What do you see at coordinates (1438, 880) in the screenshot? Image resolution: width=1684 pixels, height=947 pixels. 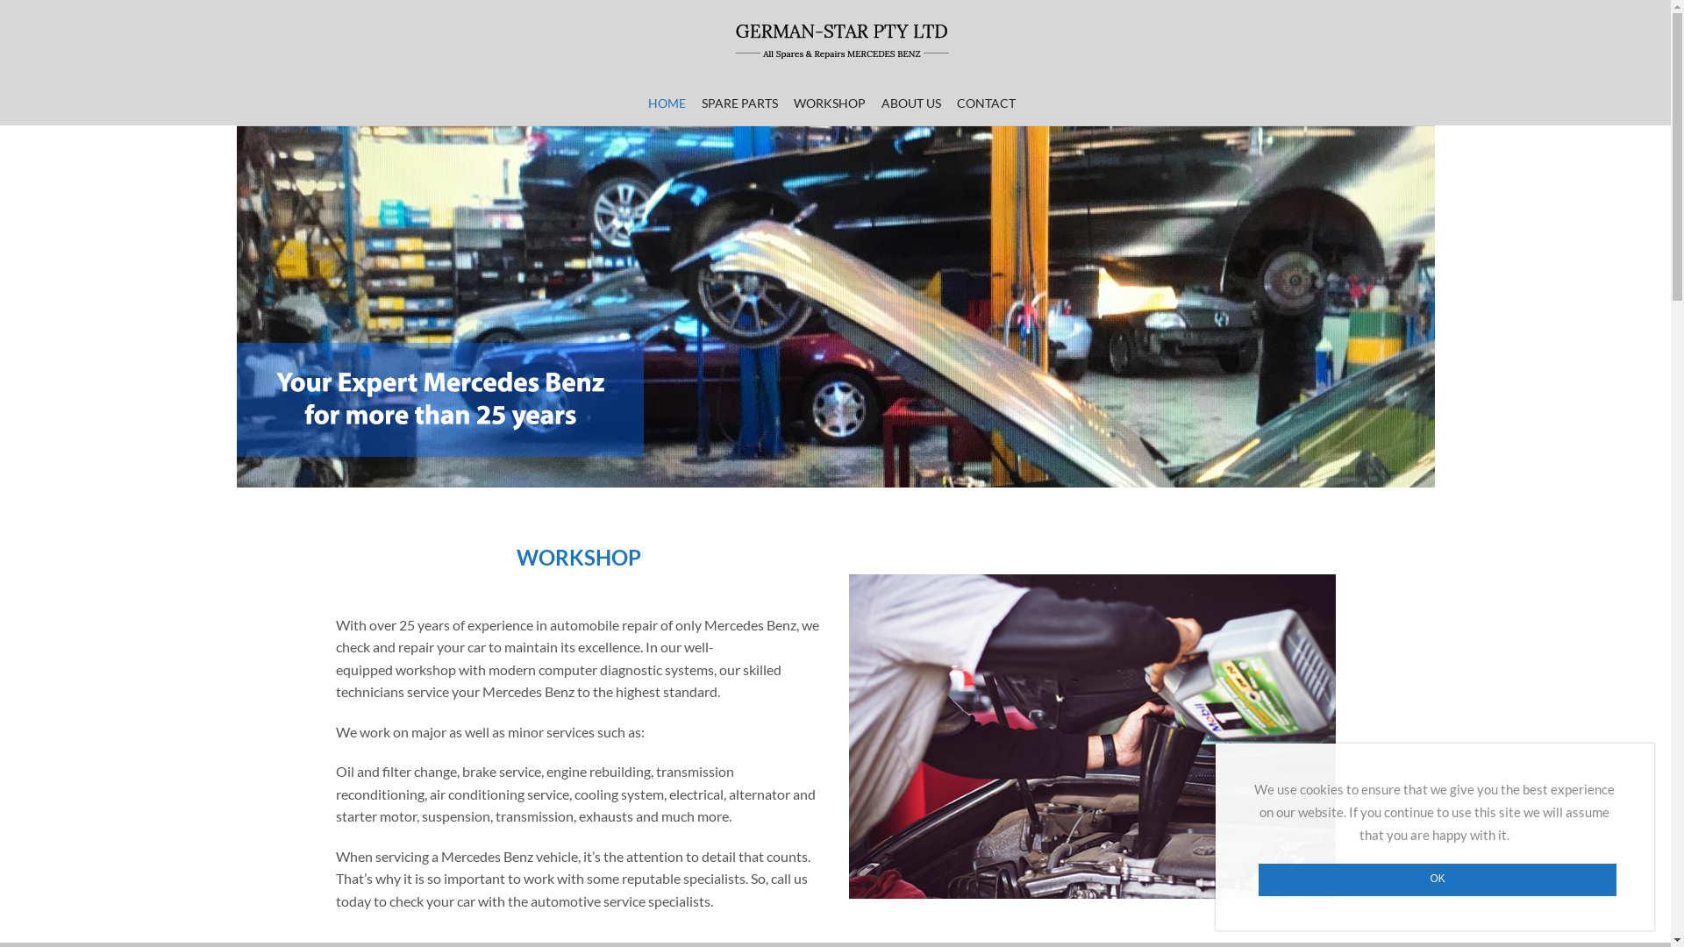 I see `OK` at bounding box center [1438, 880].